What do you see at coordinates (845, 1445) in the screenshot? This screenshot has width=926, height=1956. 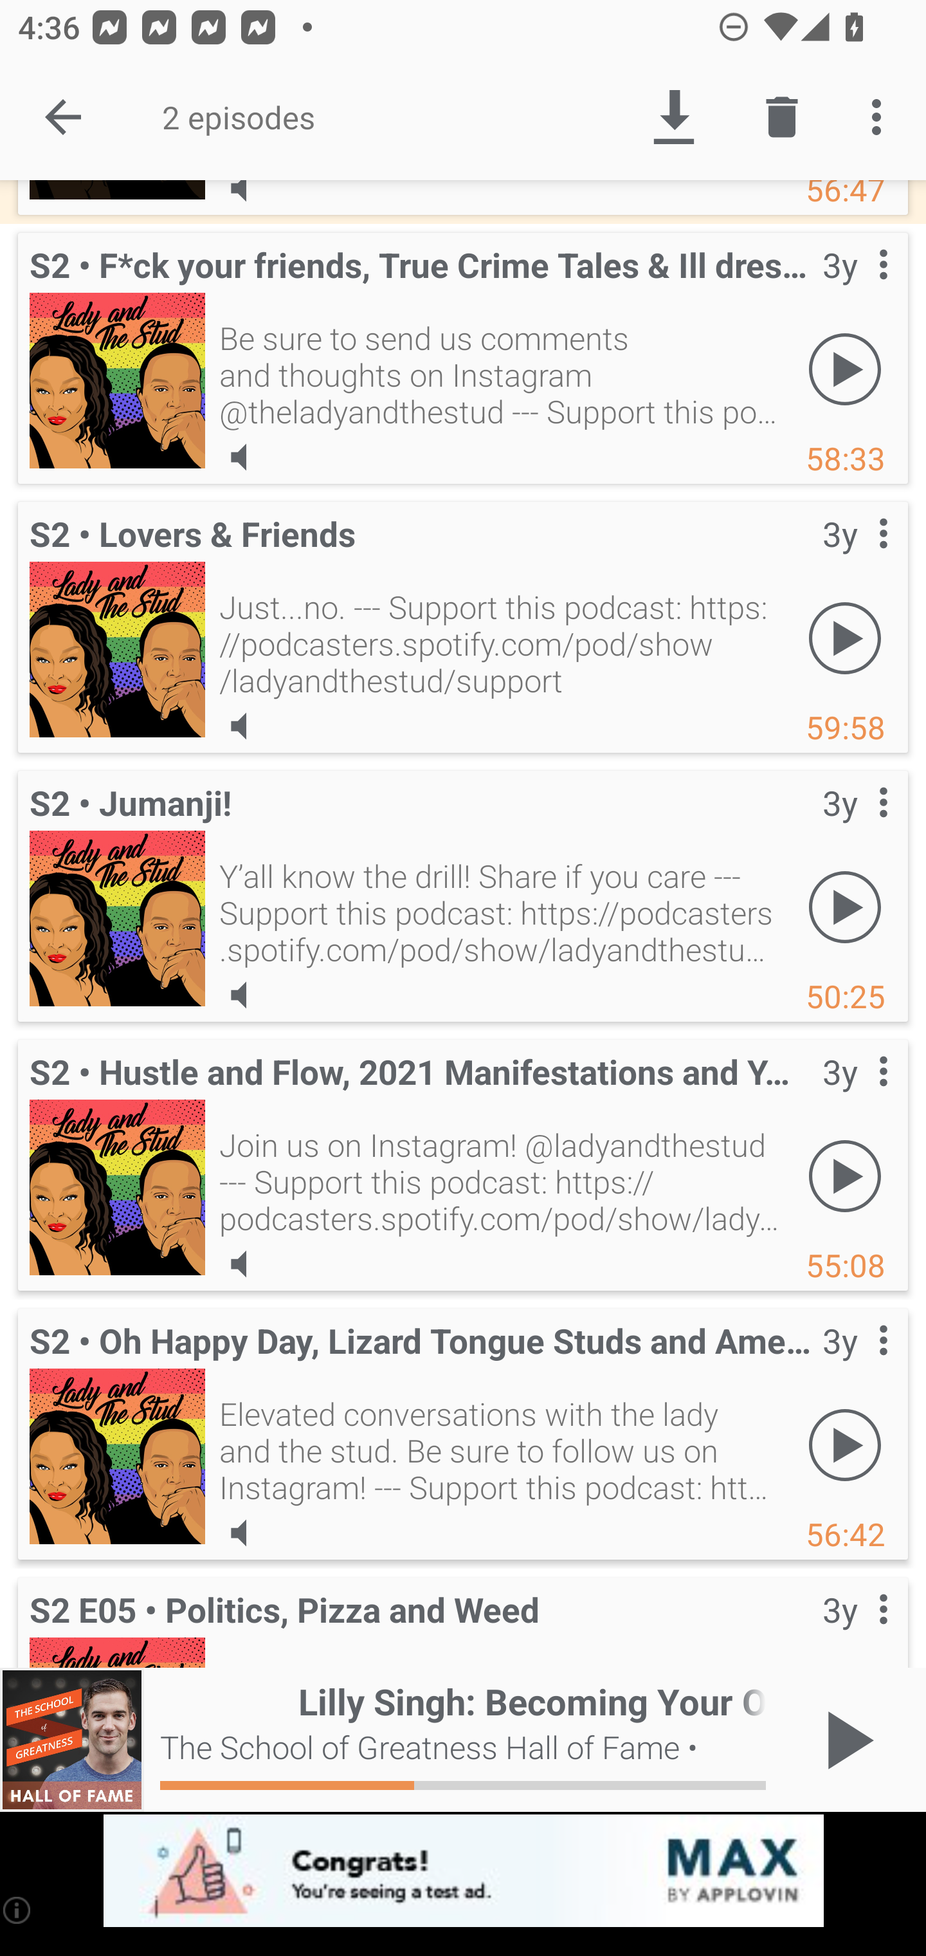 I see `Play` at bounding box center [845, 1445].